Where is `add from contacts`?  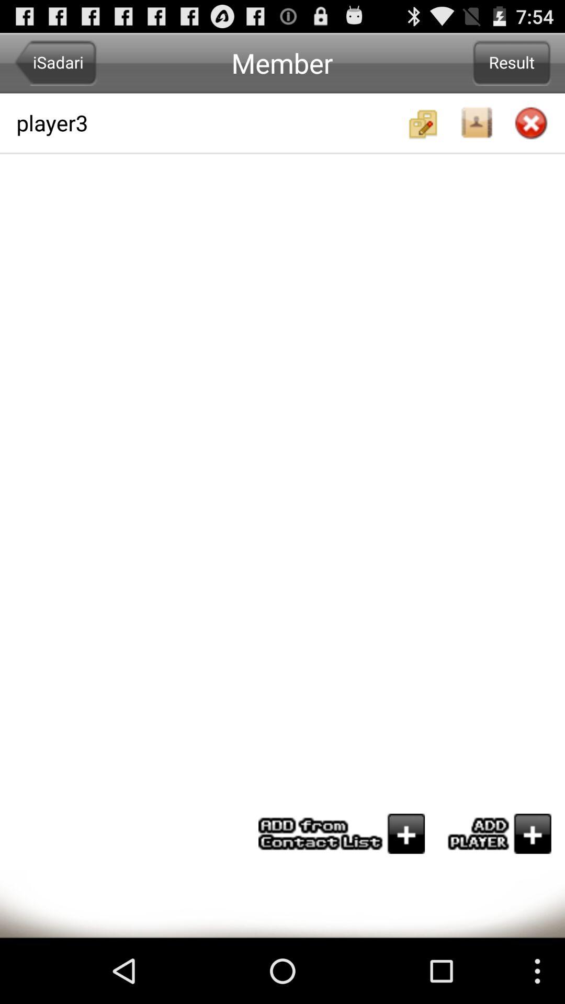 add from contacts is located at coordinates (342, 834).